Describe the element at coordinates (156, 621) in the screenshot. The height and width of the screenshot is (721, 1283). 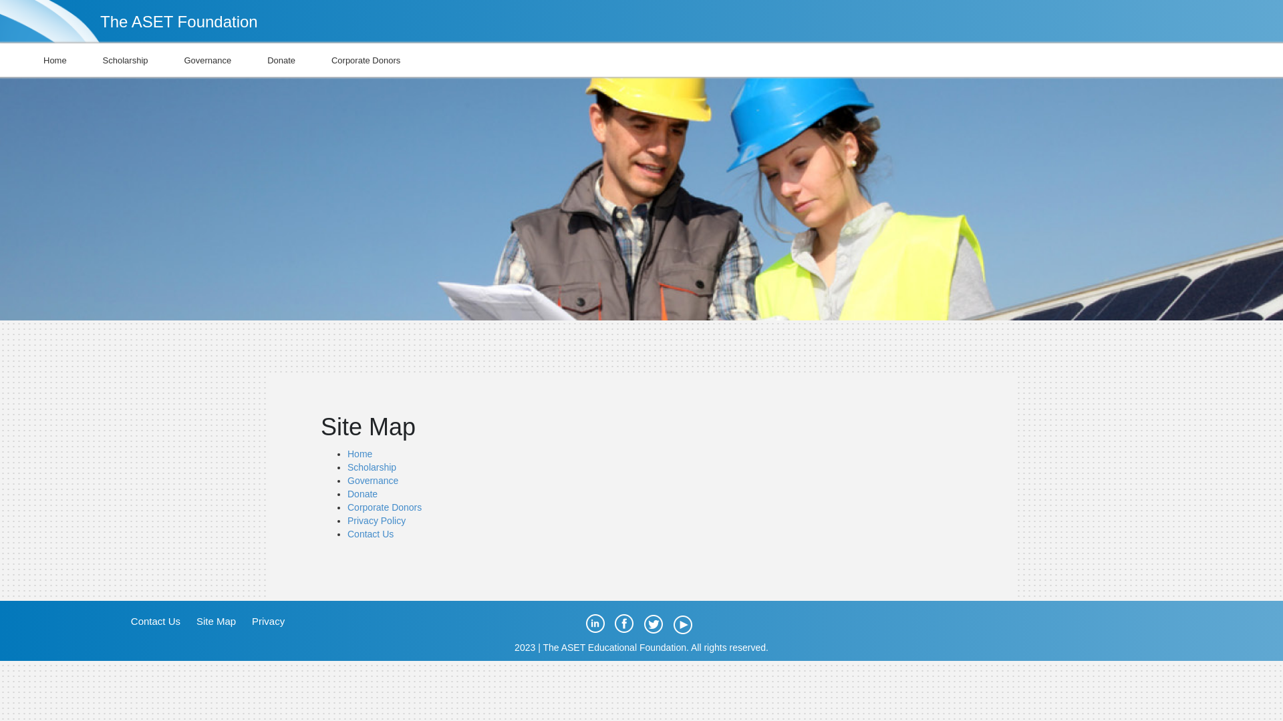
I see `Contact Us` at that location.